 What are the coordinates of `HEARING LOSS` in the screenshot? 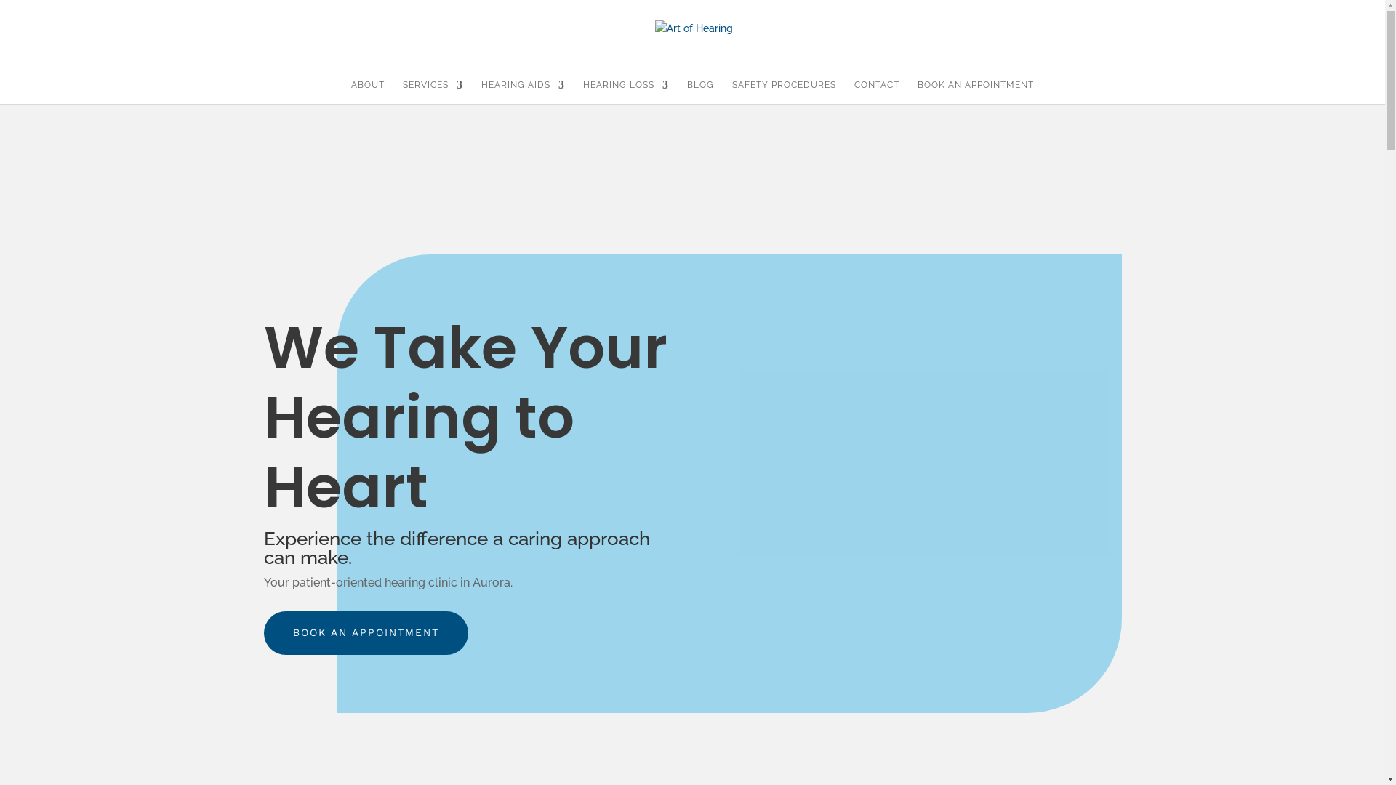 It's located at (626, 92).